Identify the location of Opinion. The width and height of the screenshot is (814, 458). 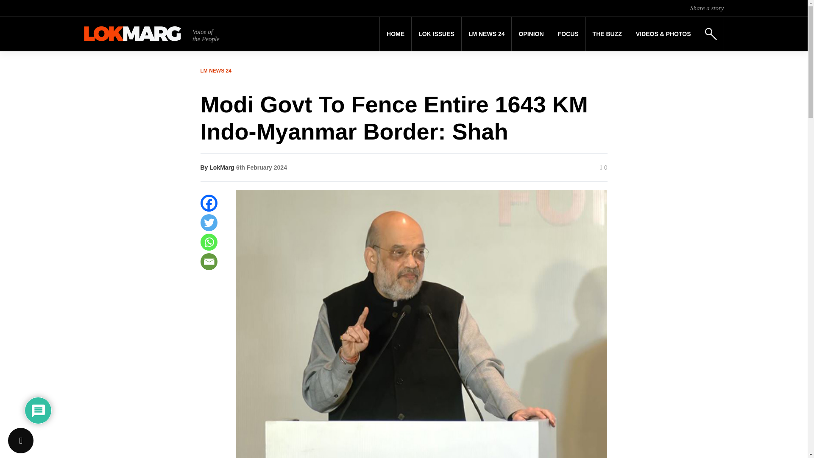
(531, 34).